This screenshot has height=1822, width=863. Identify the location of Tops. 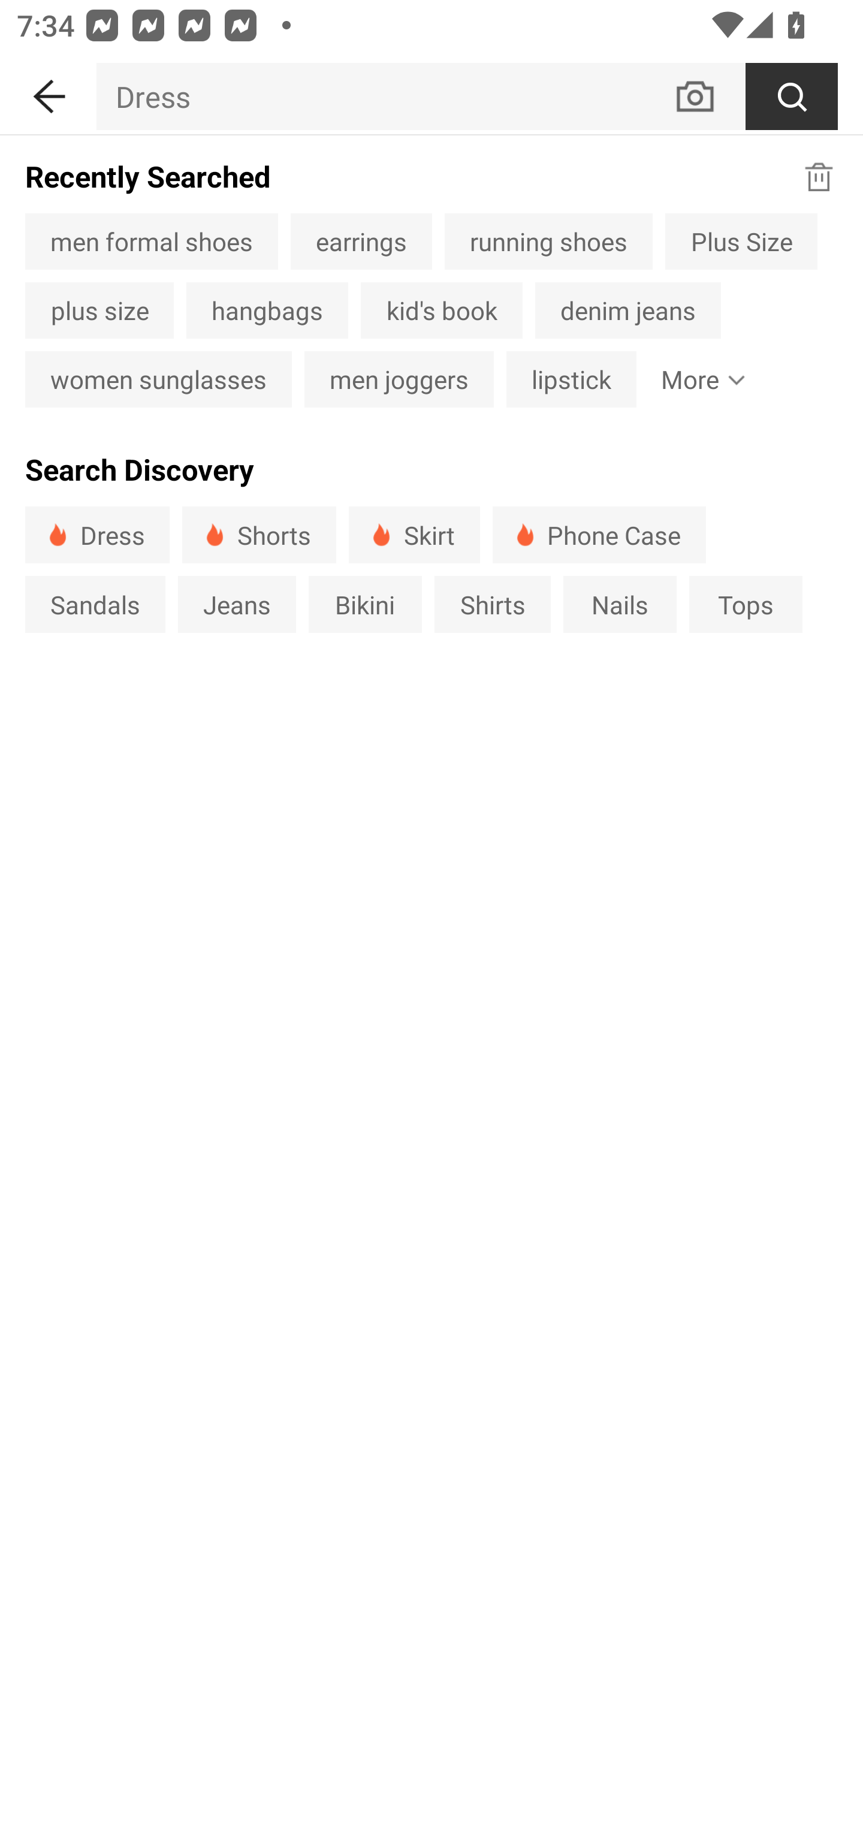
(746, 604).